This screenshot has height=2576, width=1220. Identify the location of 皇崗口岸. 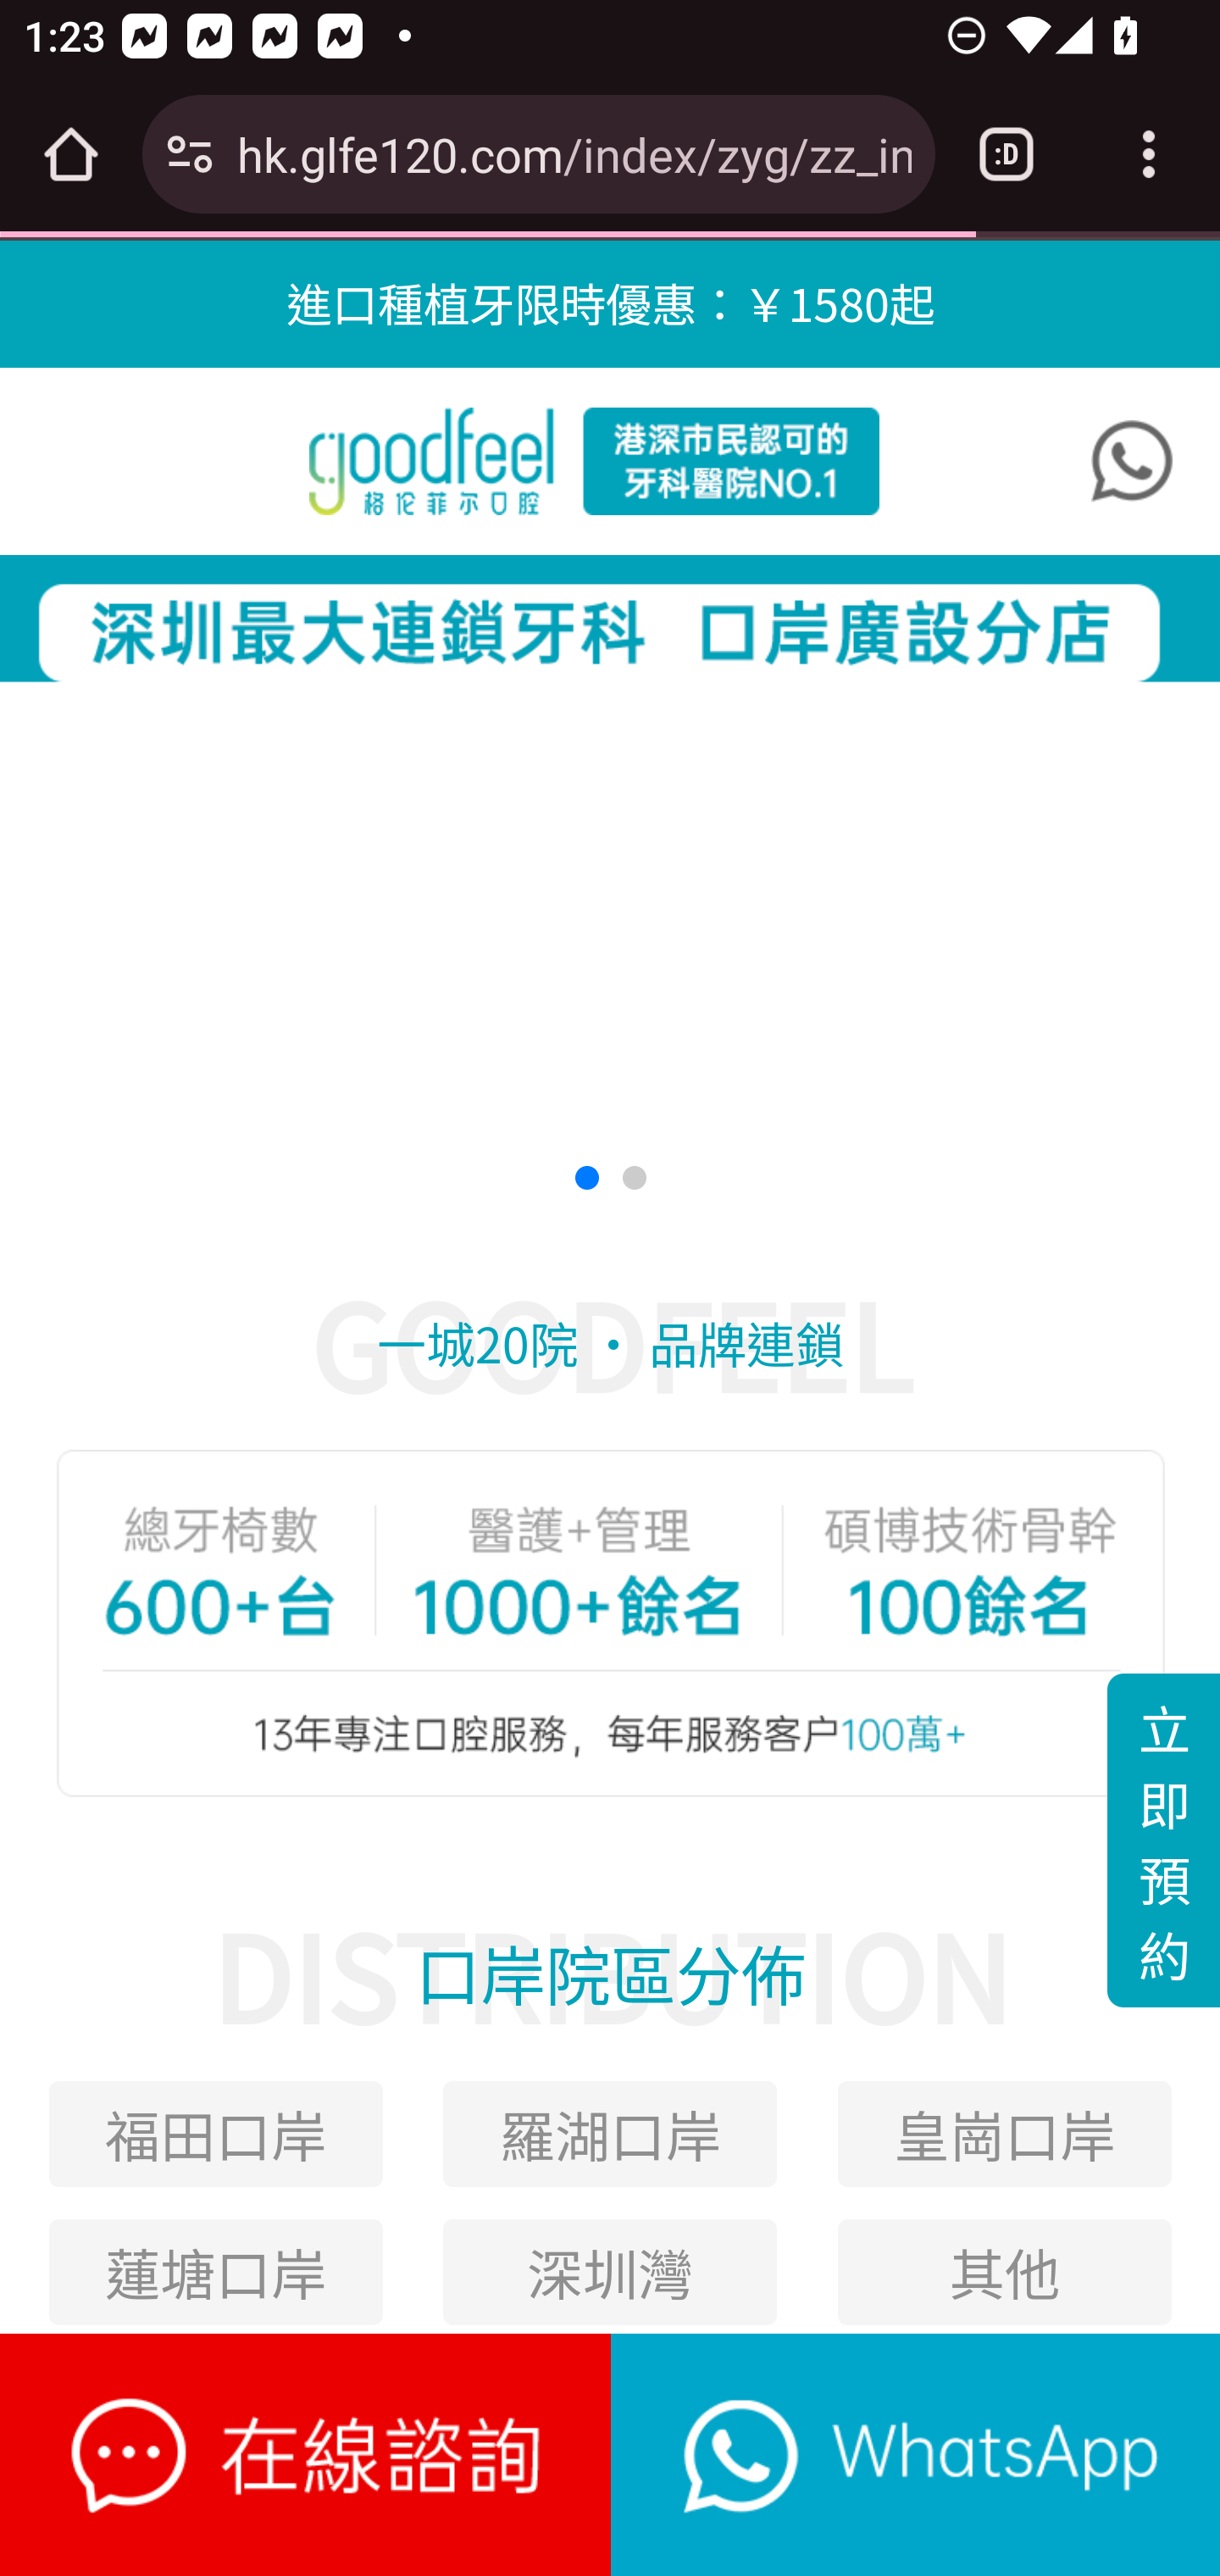
(1005, 2134).